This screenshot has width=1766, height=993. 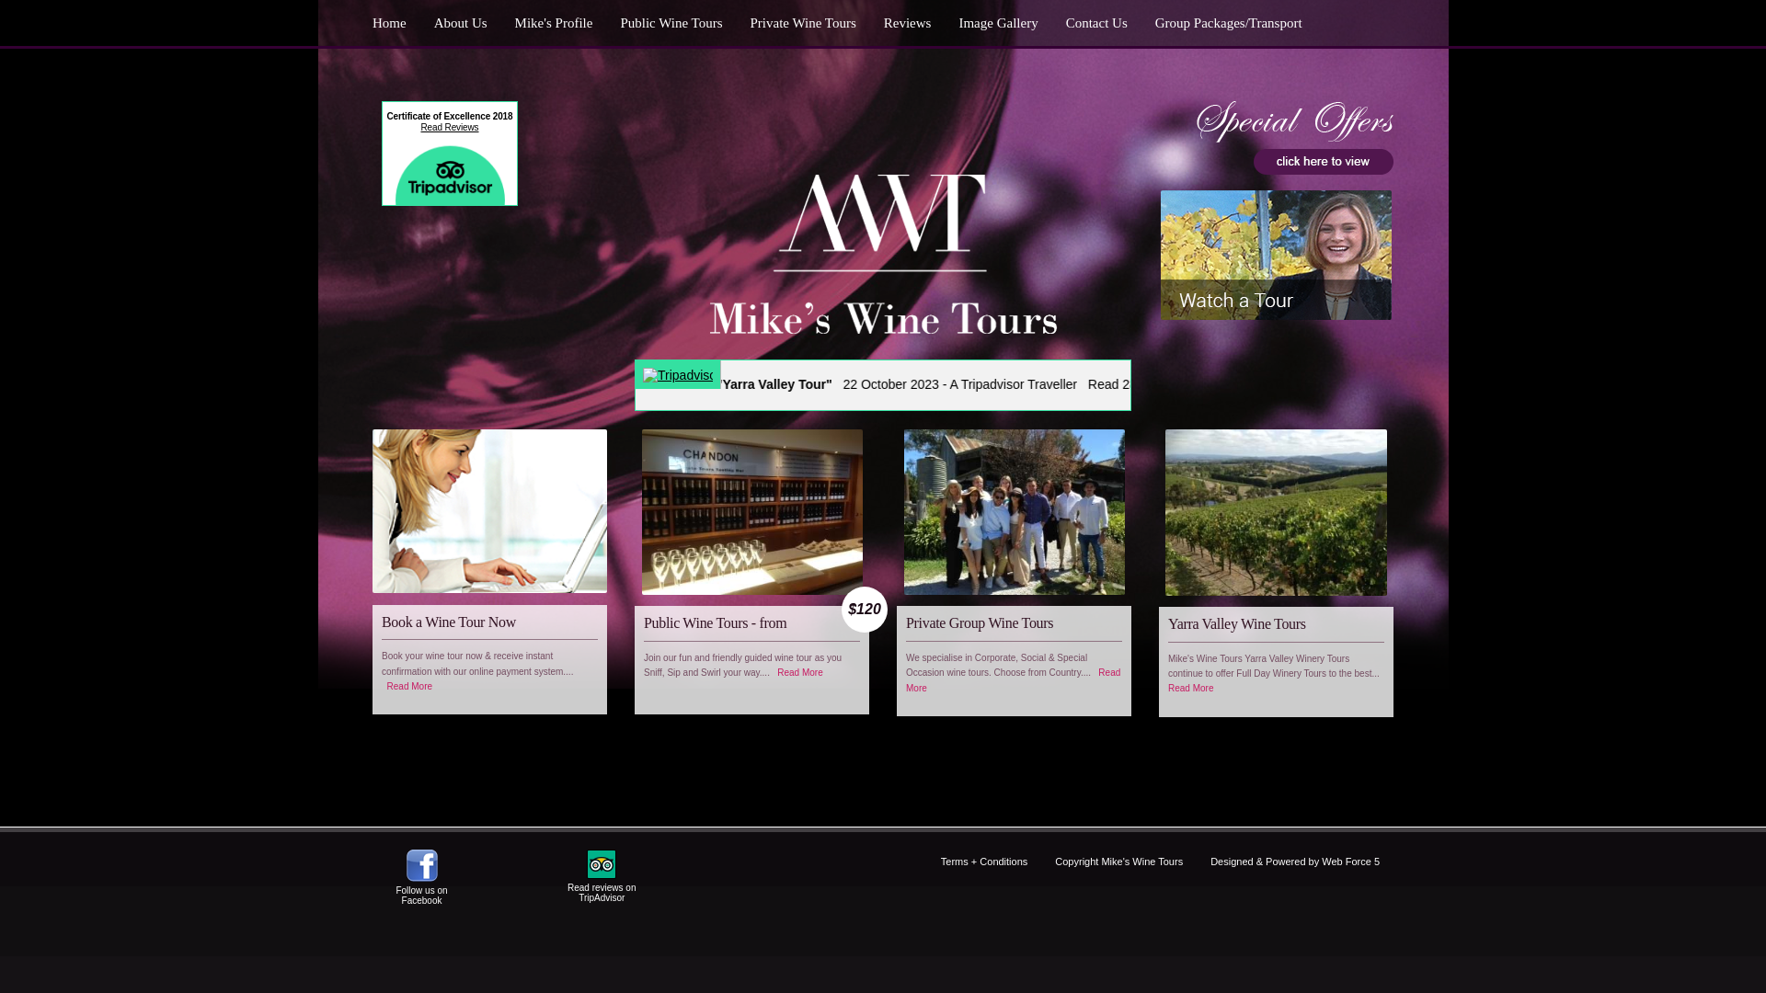 I want to click on Read More, so click(x=1190, y=688).